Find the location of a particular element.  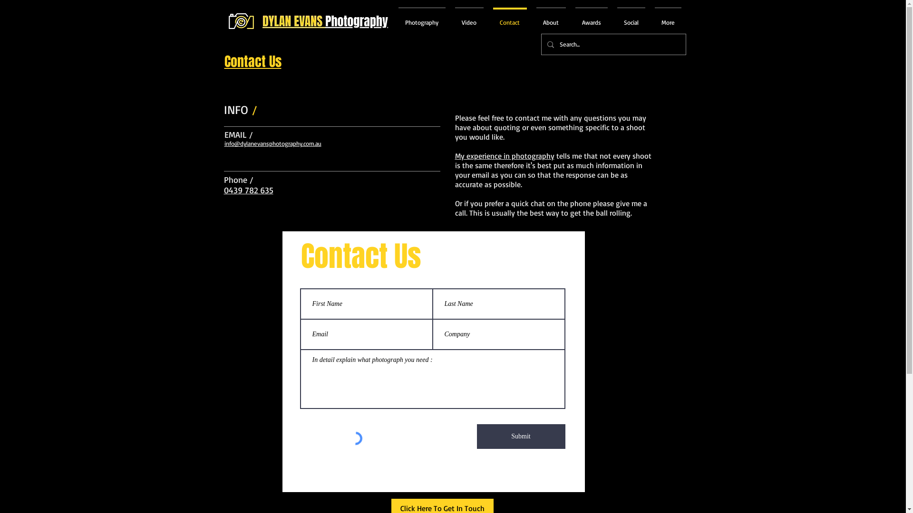

Photography is located at coordinates (422, 18).